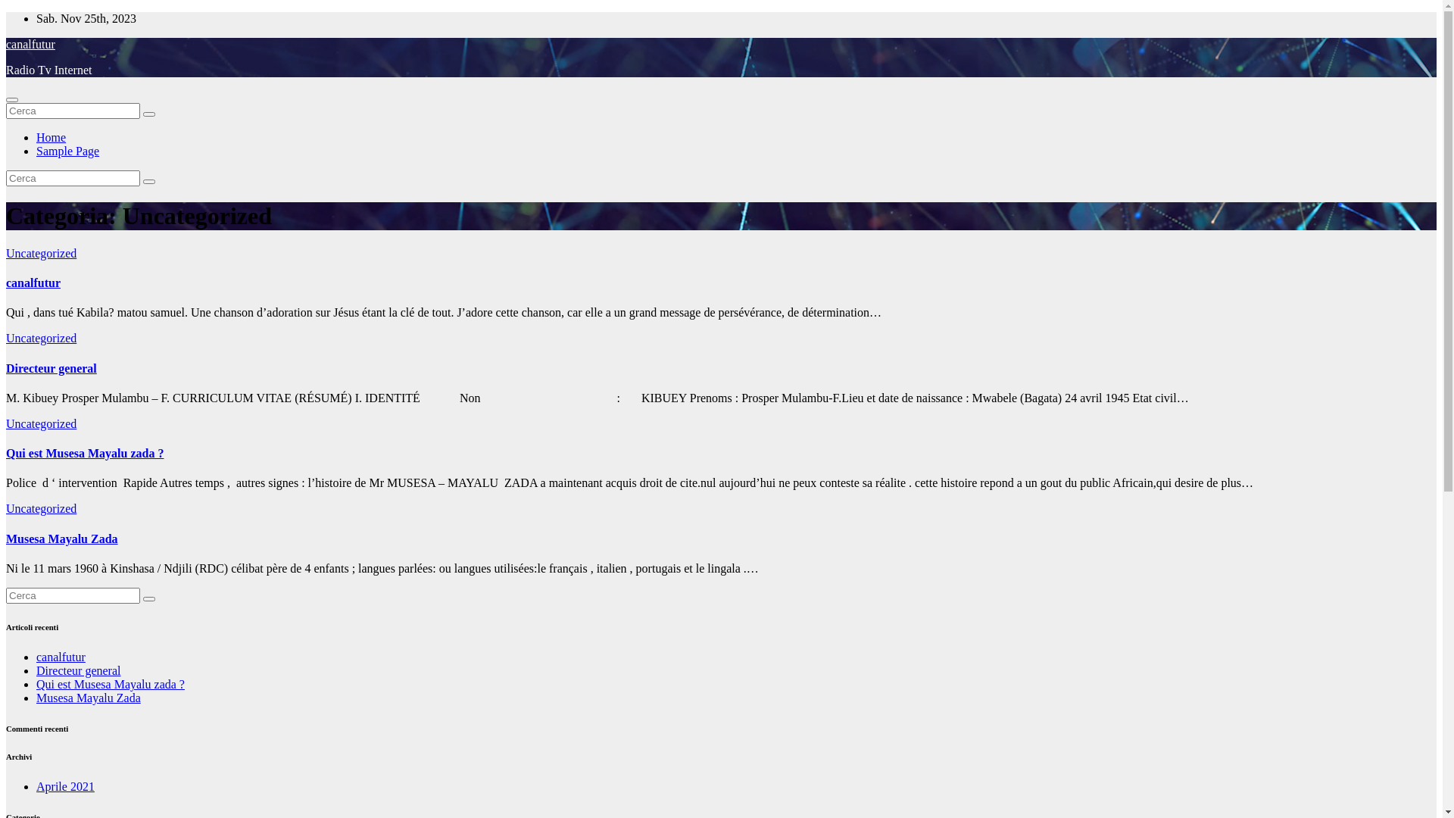  Describe the element at coordinates (85, 453) in the screenshot. I see `Qui est Musesa Mayalu zada ?` at that location.